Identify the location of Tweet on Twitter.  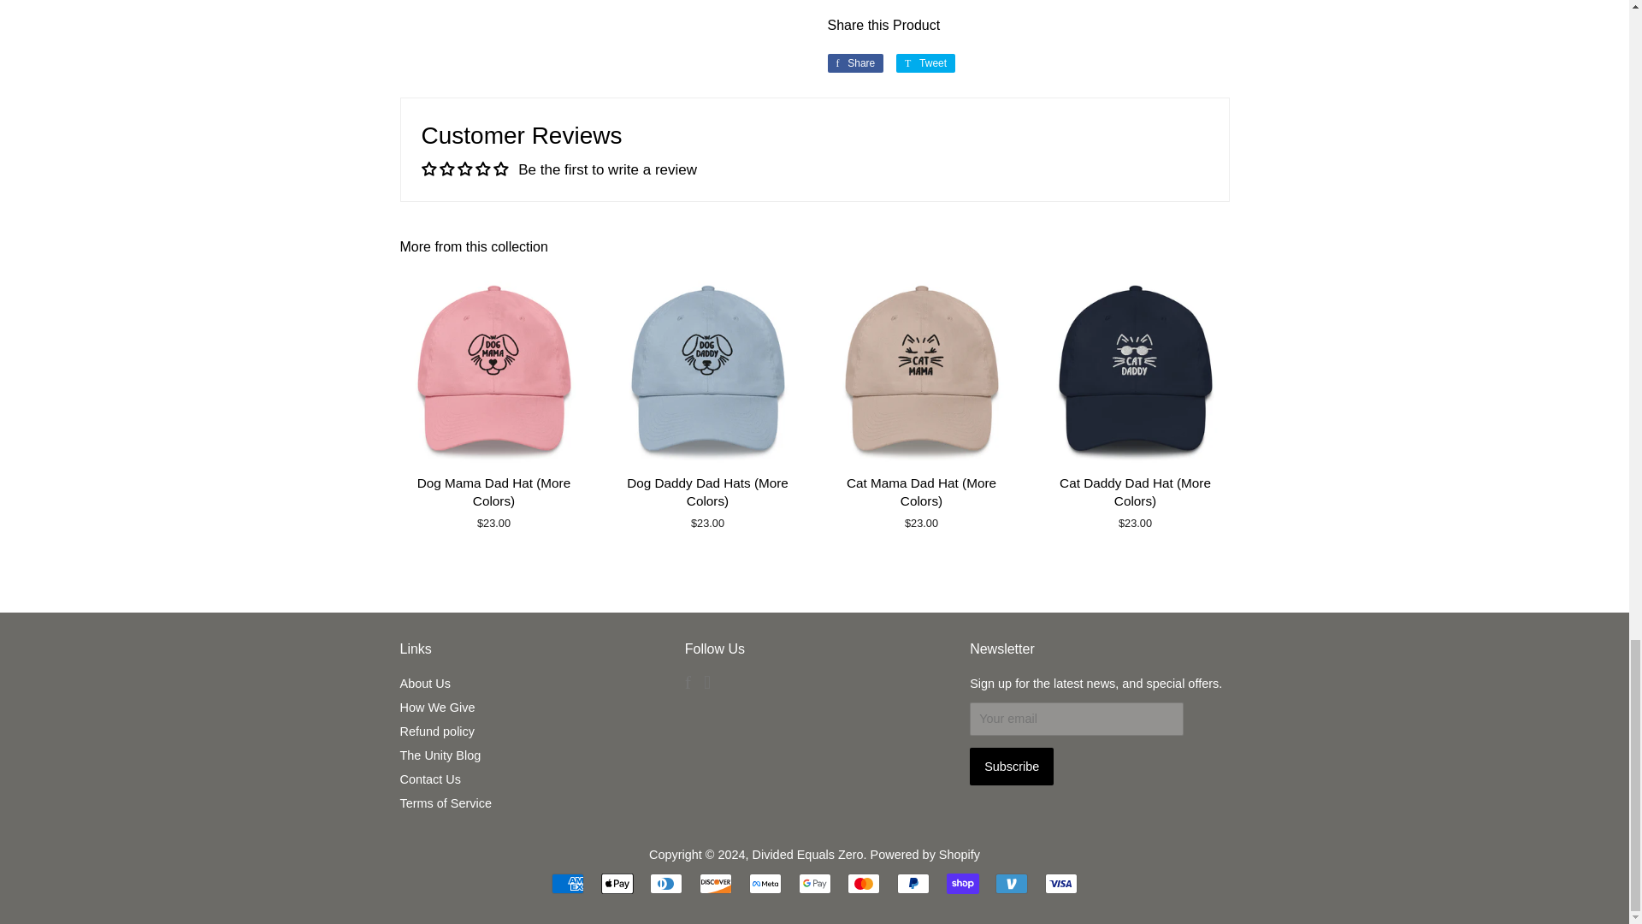
(925, 63).